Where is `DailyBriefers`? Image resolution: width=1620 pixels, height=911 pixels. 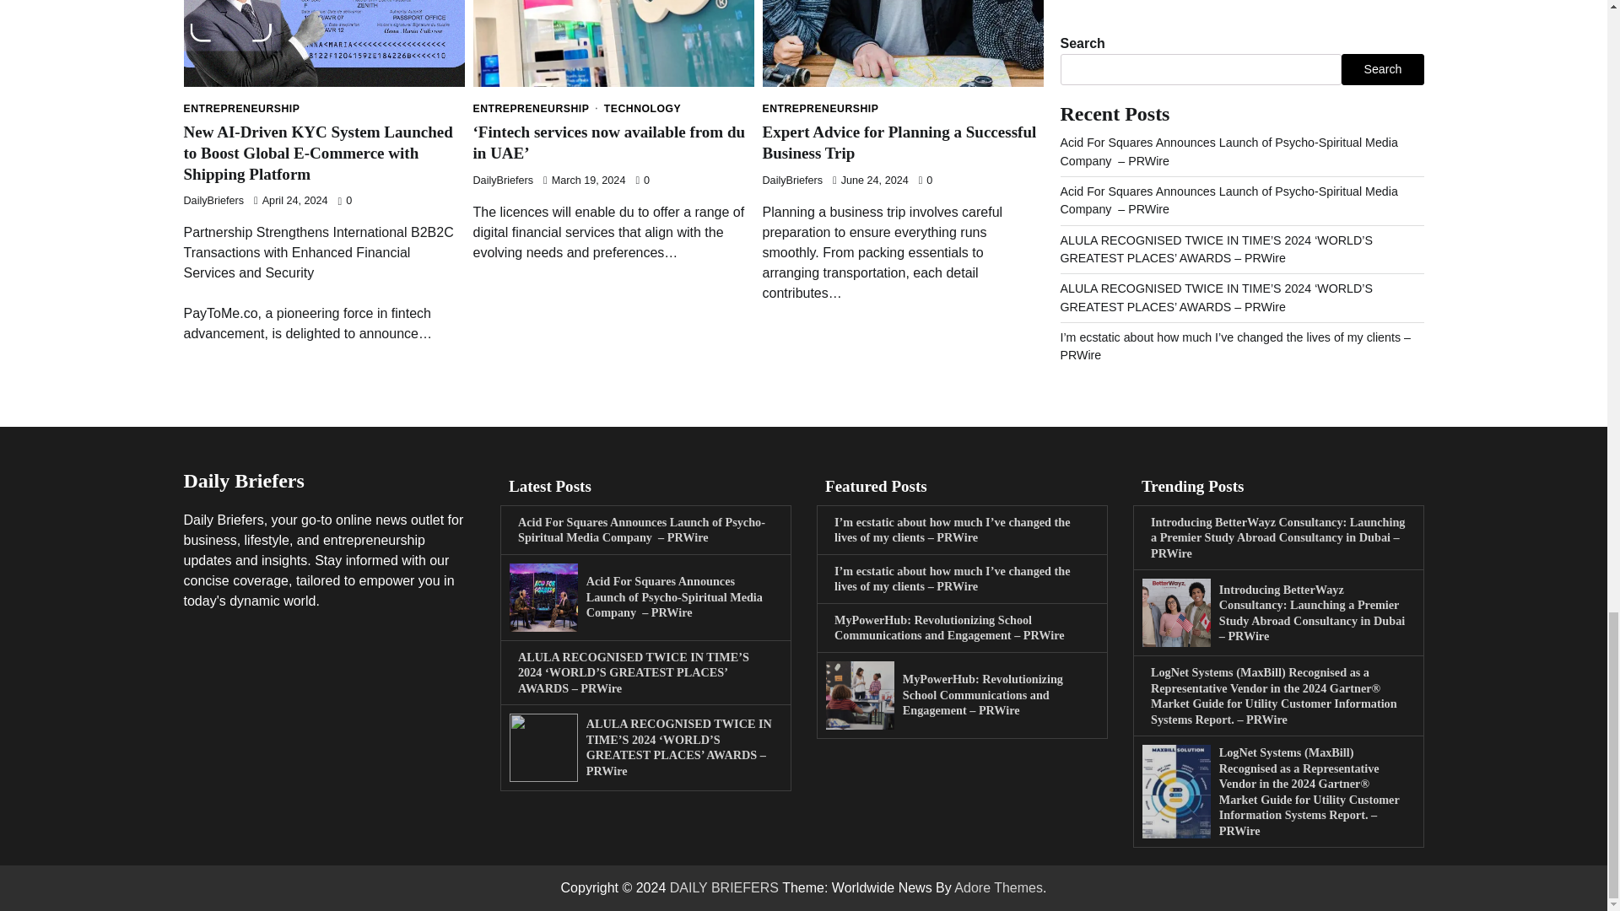
DailyBriefers is located at coordinates (503, 181).